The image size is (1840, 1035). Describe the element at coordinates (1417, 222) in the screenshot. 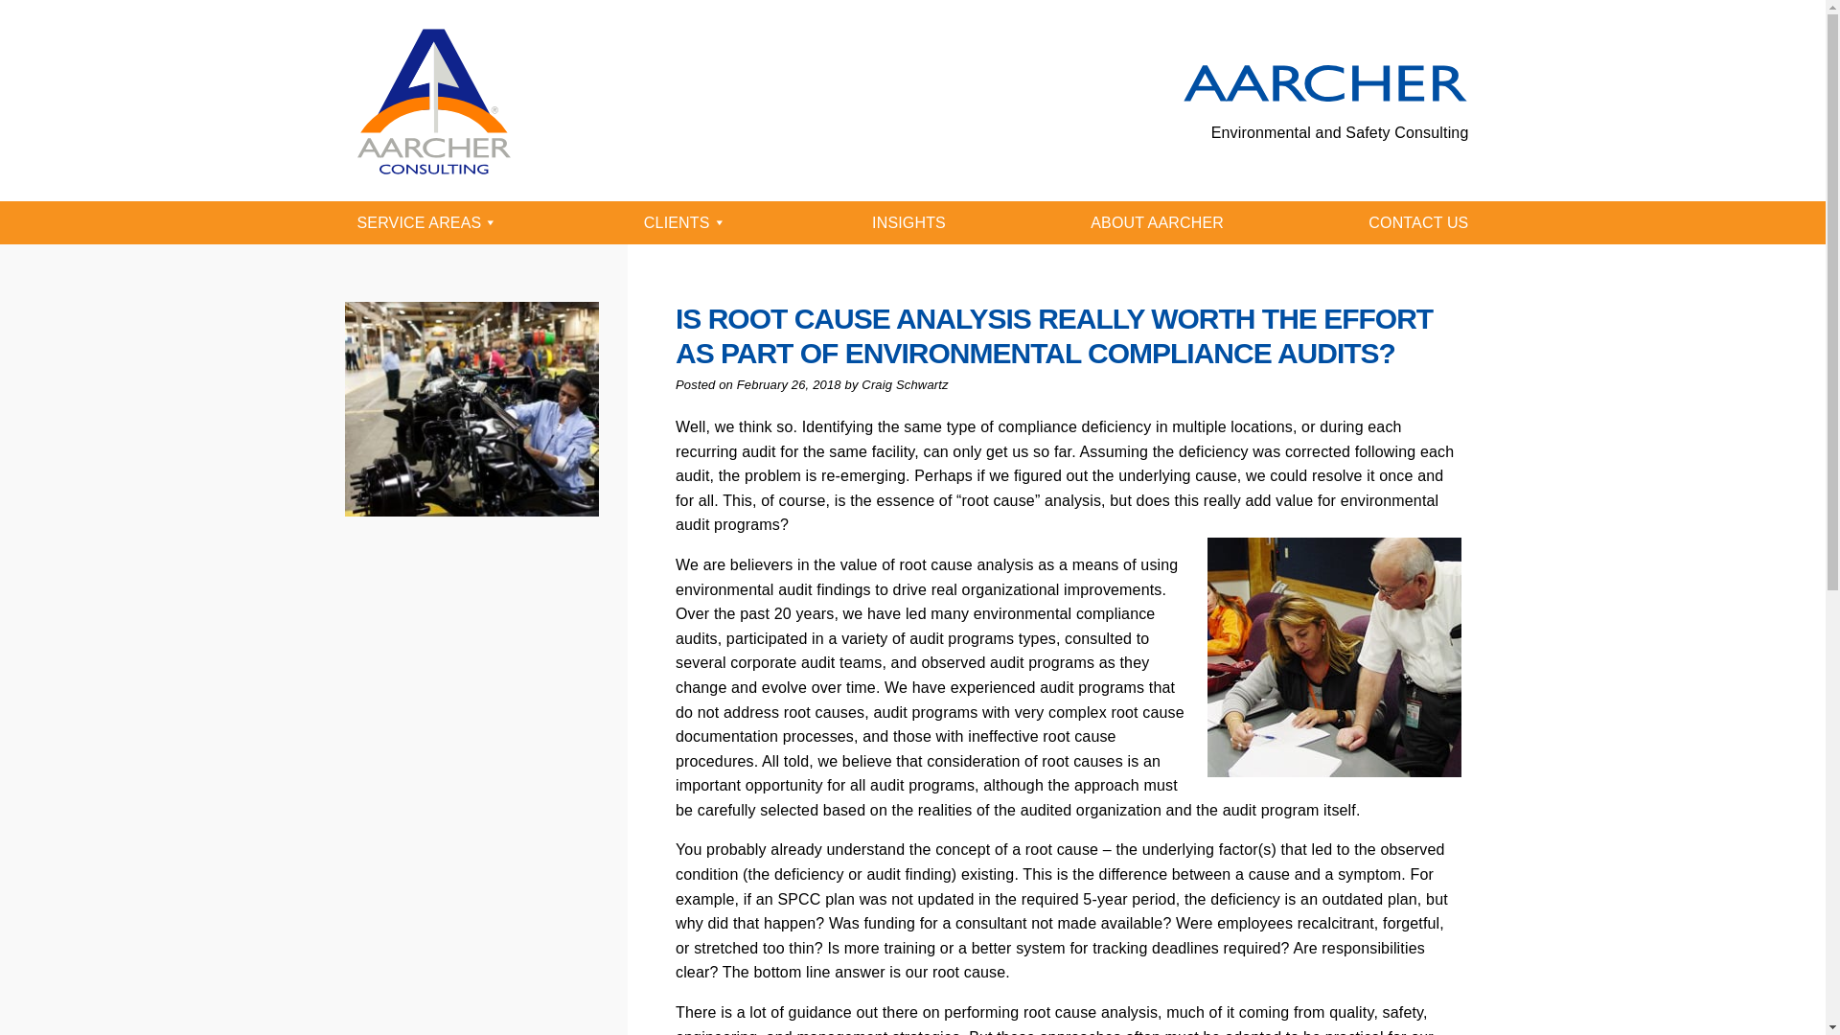

I see `CONTACT US` at that location.